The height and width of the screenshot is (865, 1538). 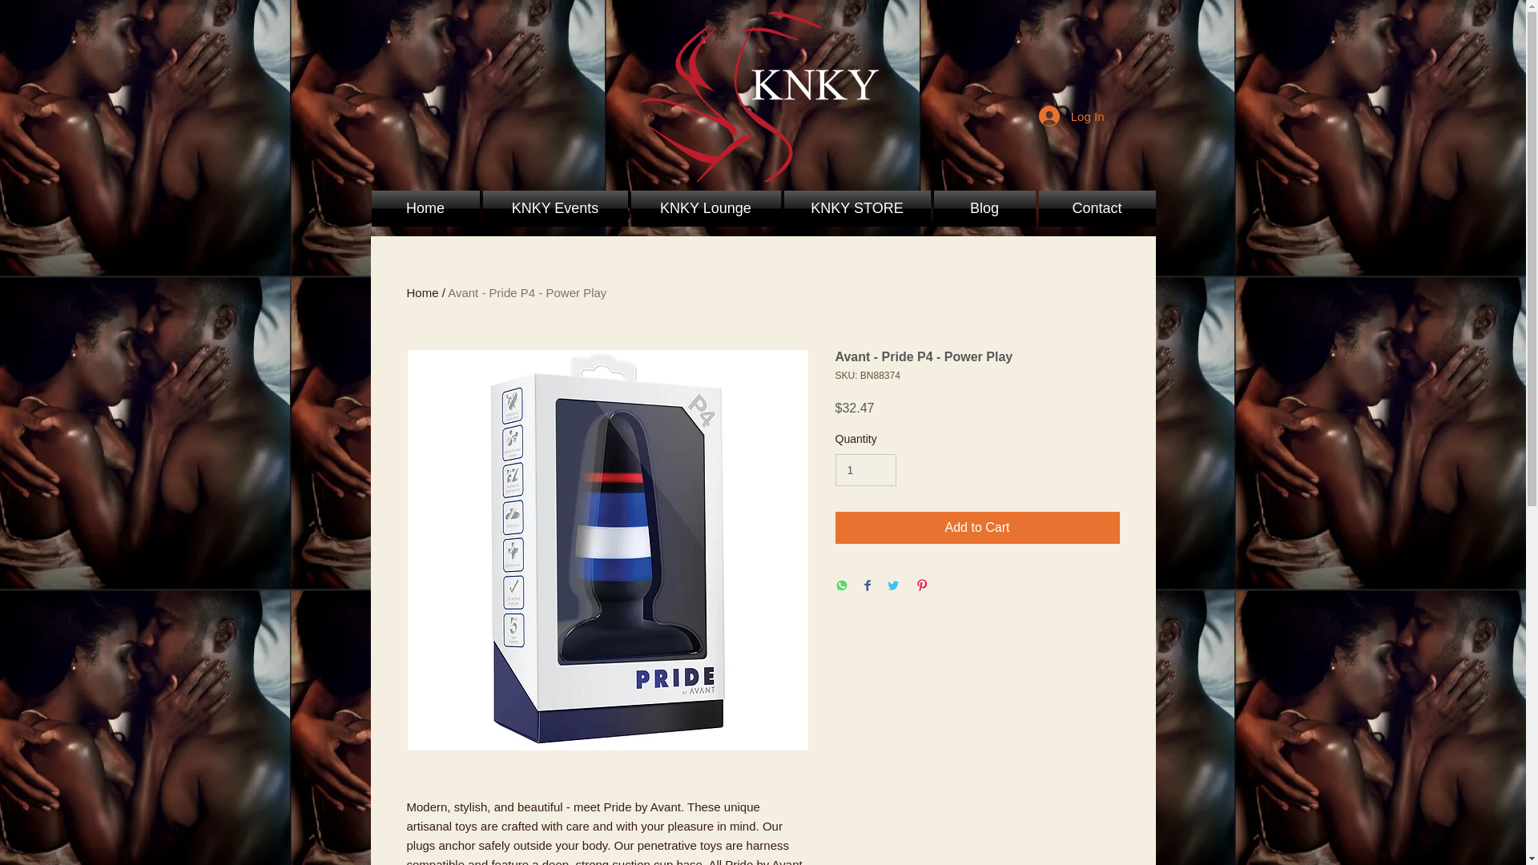 What do you see at coordinates (984, 208) in the screenshot?
I see `Blog` at bounding box center [984, 208].